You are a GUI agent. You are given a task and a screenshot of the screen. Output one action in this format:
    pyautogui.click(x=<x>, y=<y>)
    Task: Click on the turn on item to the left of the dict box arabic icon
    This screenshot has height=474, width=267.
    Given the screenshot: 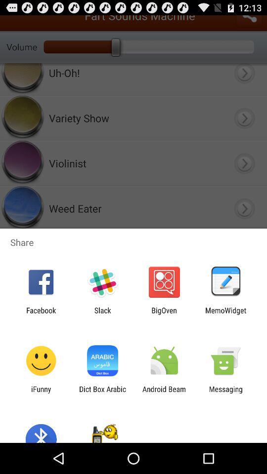 What is the action you would take?
    pyautogui.click(x=41, y=393)
    